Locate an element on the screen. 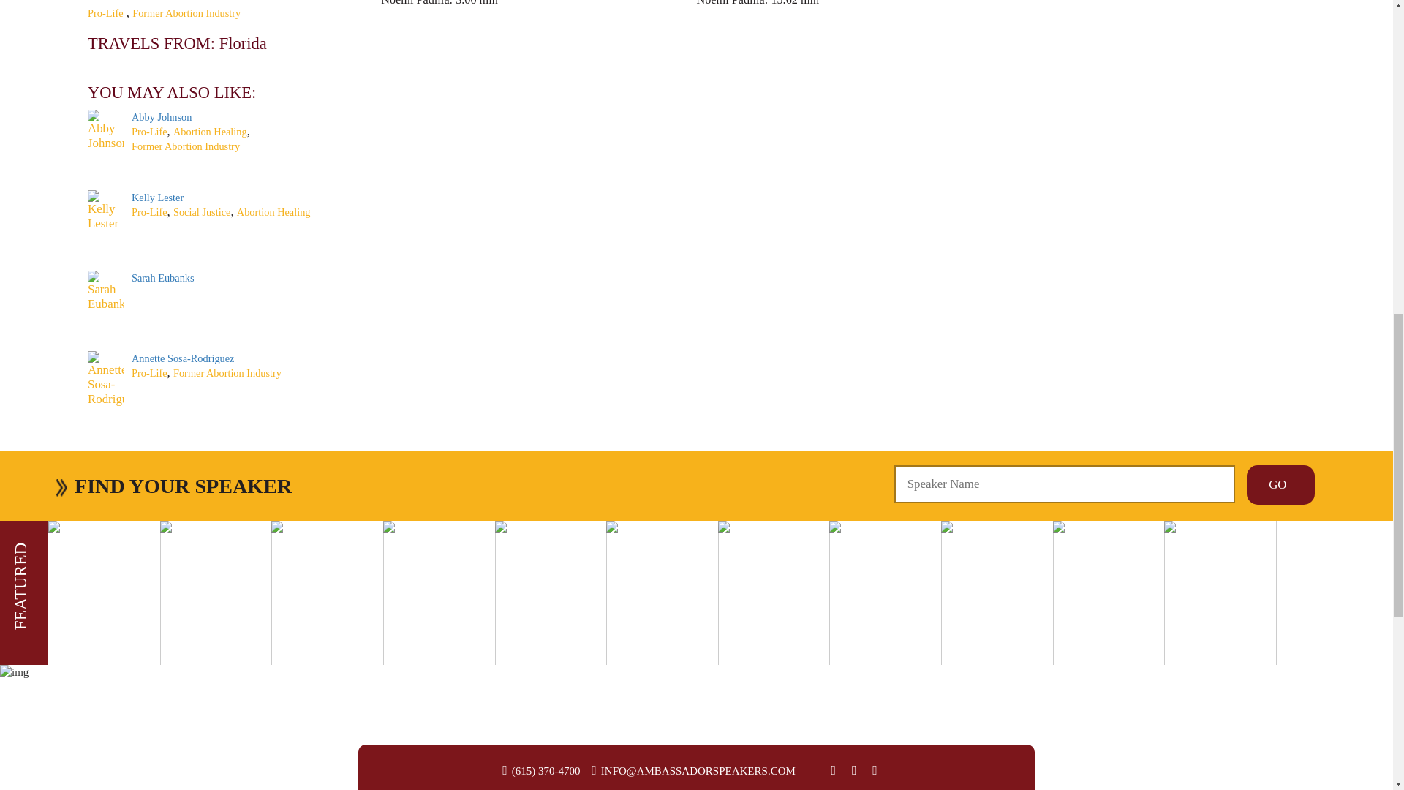 The image size is (1404, 790). Social Justice is located at coordinates (201, 212).